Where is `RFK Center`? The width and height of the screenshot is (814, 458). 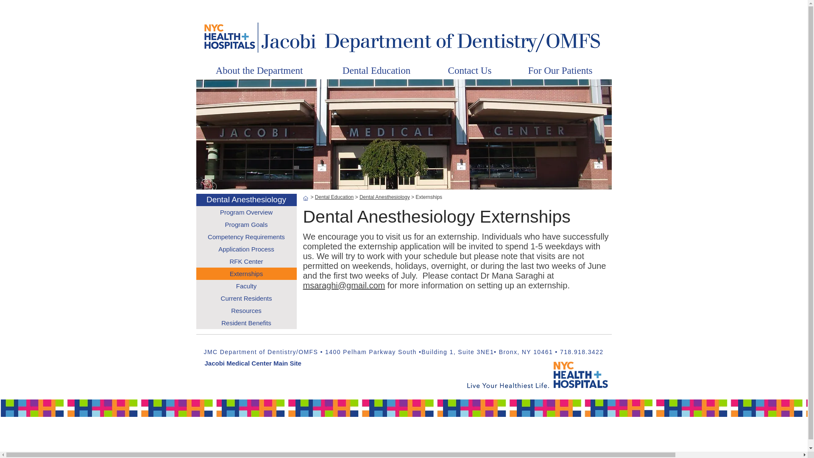 RFK Center is located at coordinates (246, 261).